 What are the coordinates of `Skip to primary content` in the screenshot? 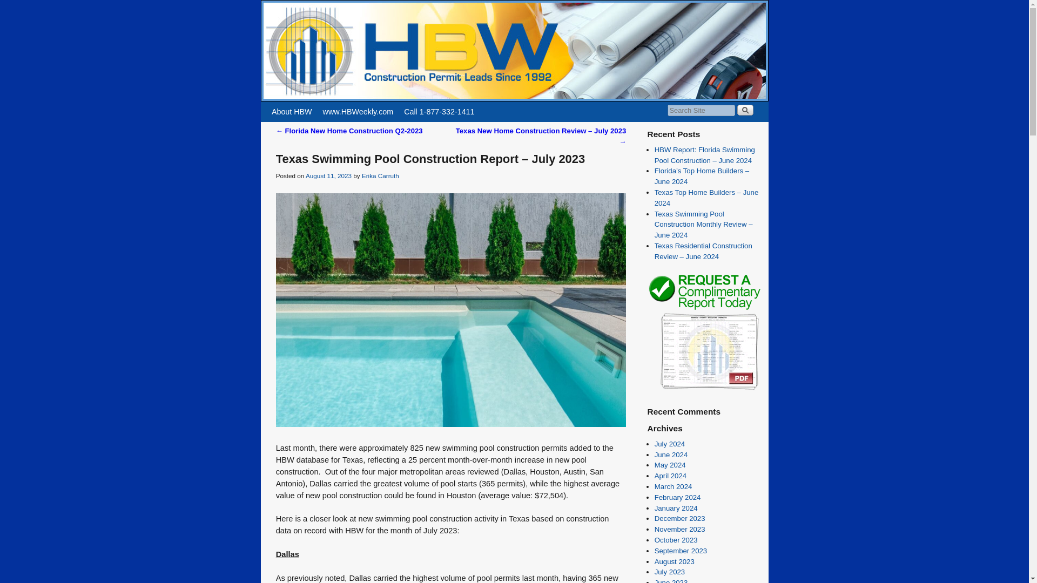 It's located at (291, 106).